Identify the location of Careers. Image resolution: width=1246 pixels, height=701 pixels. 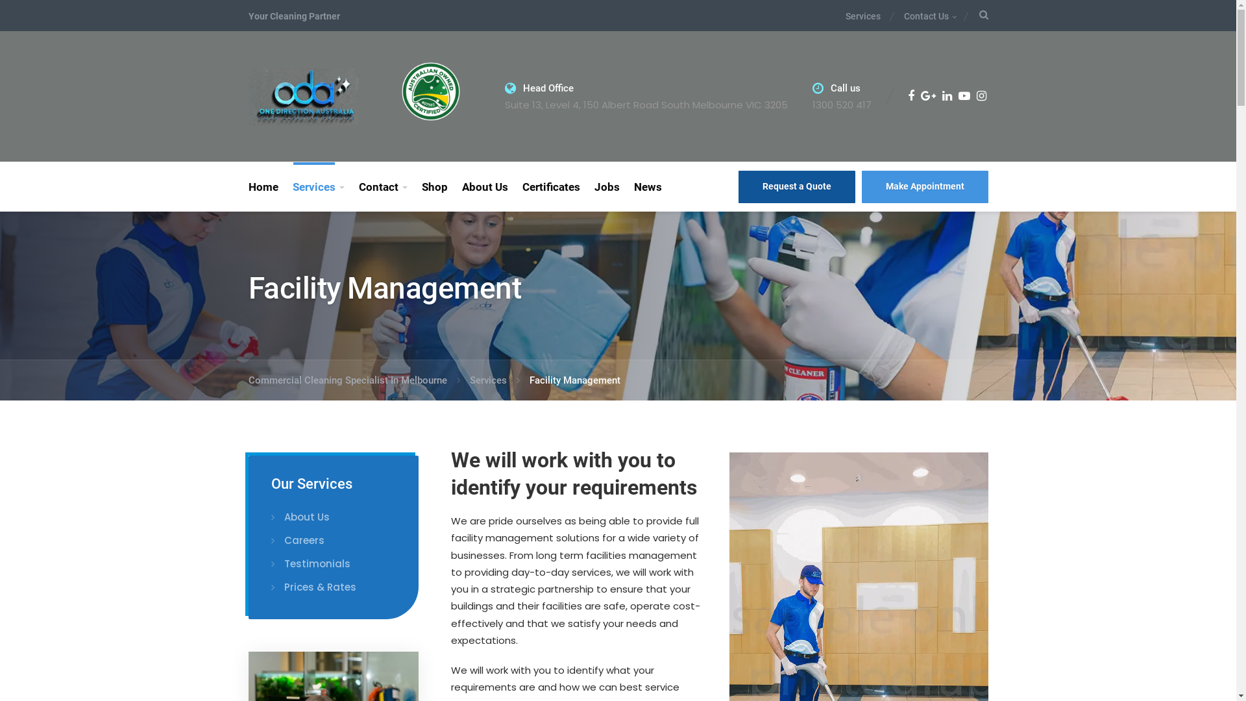
(298, 541).